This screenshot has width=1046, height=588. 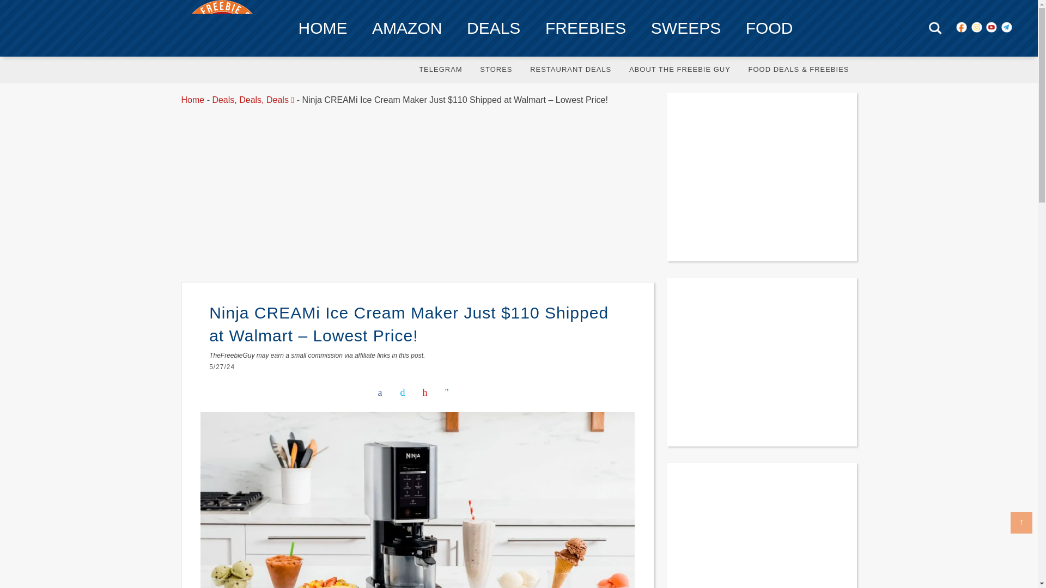 What do you see at coordinates (323, 28) in the screenshot?
I see `HOME` at bounding box center [323, 28].